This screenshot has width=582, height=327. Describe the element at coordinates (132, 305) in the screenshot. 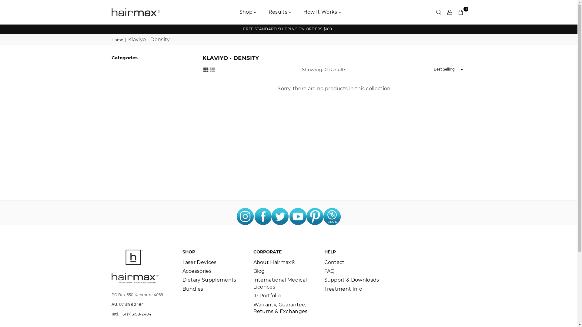

I see `07 3198 2484` at that location.